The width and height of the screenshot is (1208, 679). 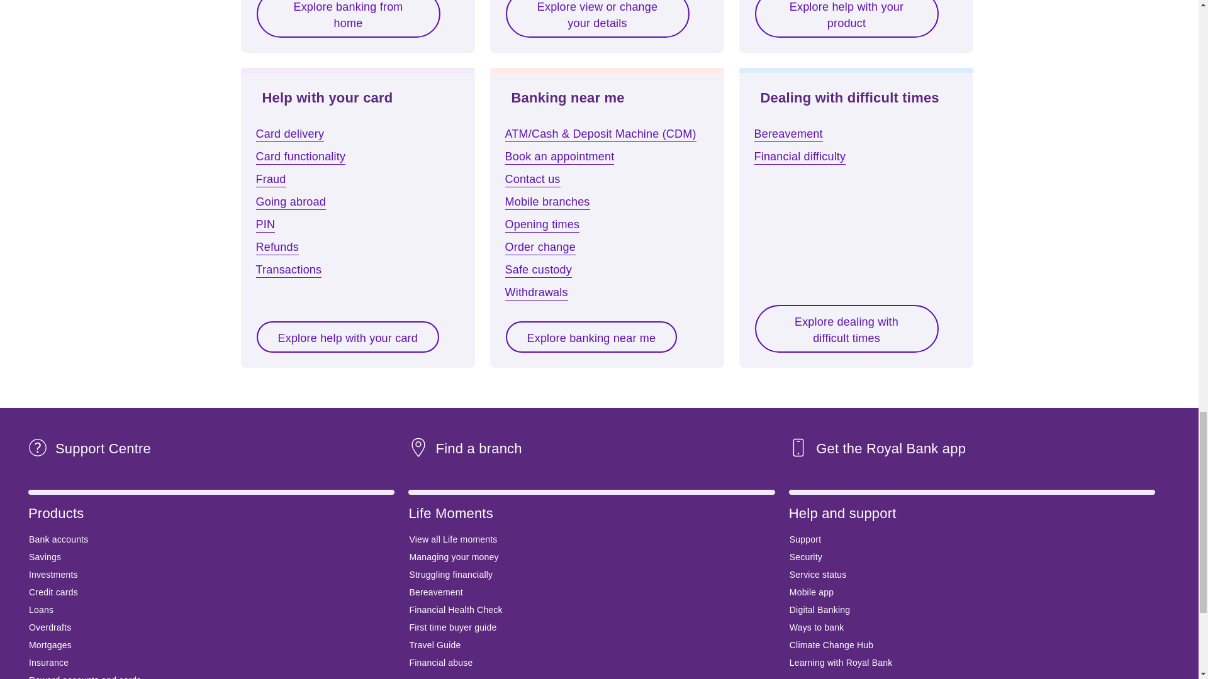 What do you see at coordinates (591, 337) in the screenshot?
I see `Explore banking near me` at bounding box center [591, 337].